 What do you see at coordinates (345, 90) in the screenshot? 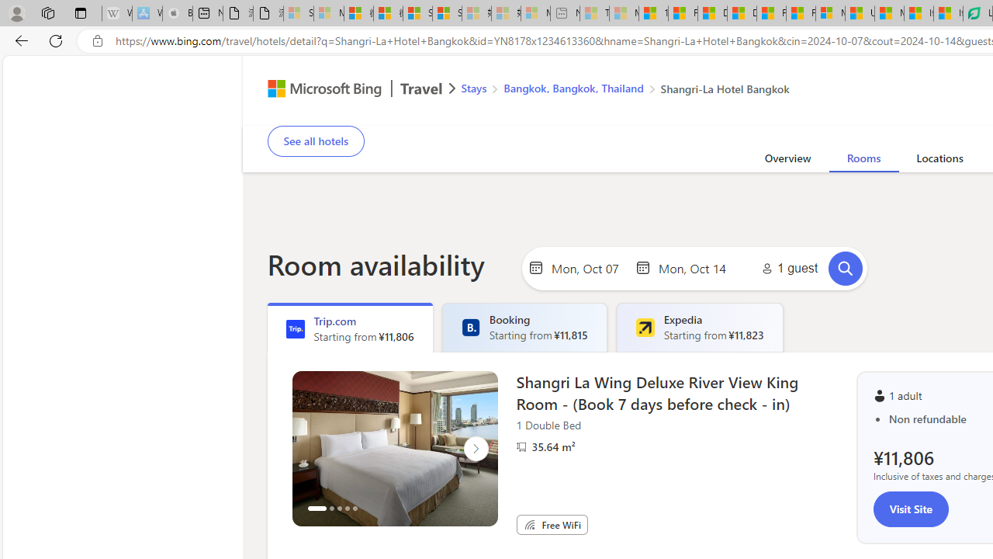
I see `Microsoft Bing Travel` at bounding box center [345, 90].